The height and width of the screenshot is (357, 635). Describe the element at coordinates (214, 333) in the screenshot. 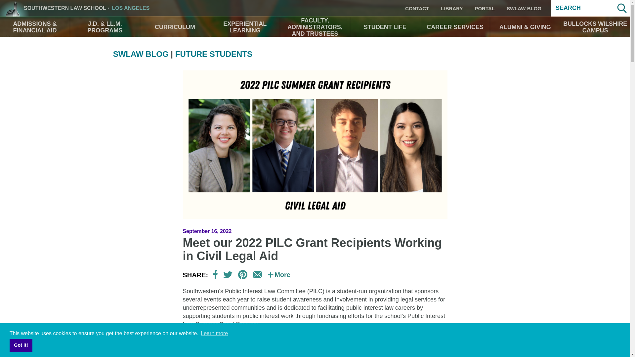

I see `Learn more` at that location.